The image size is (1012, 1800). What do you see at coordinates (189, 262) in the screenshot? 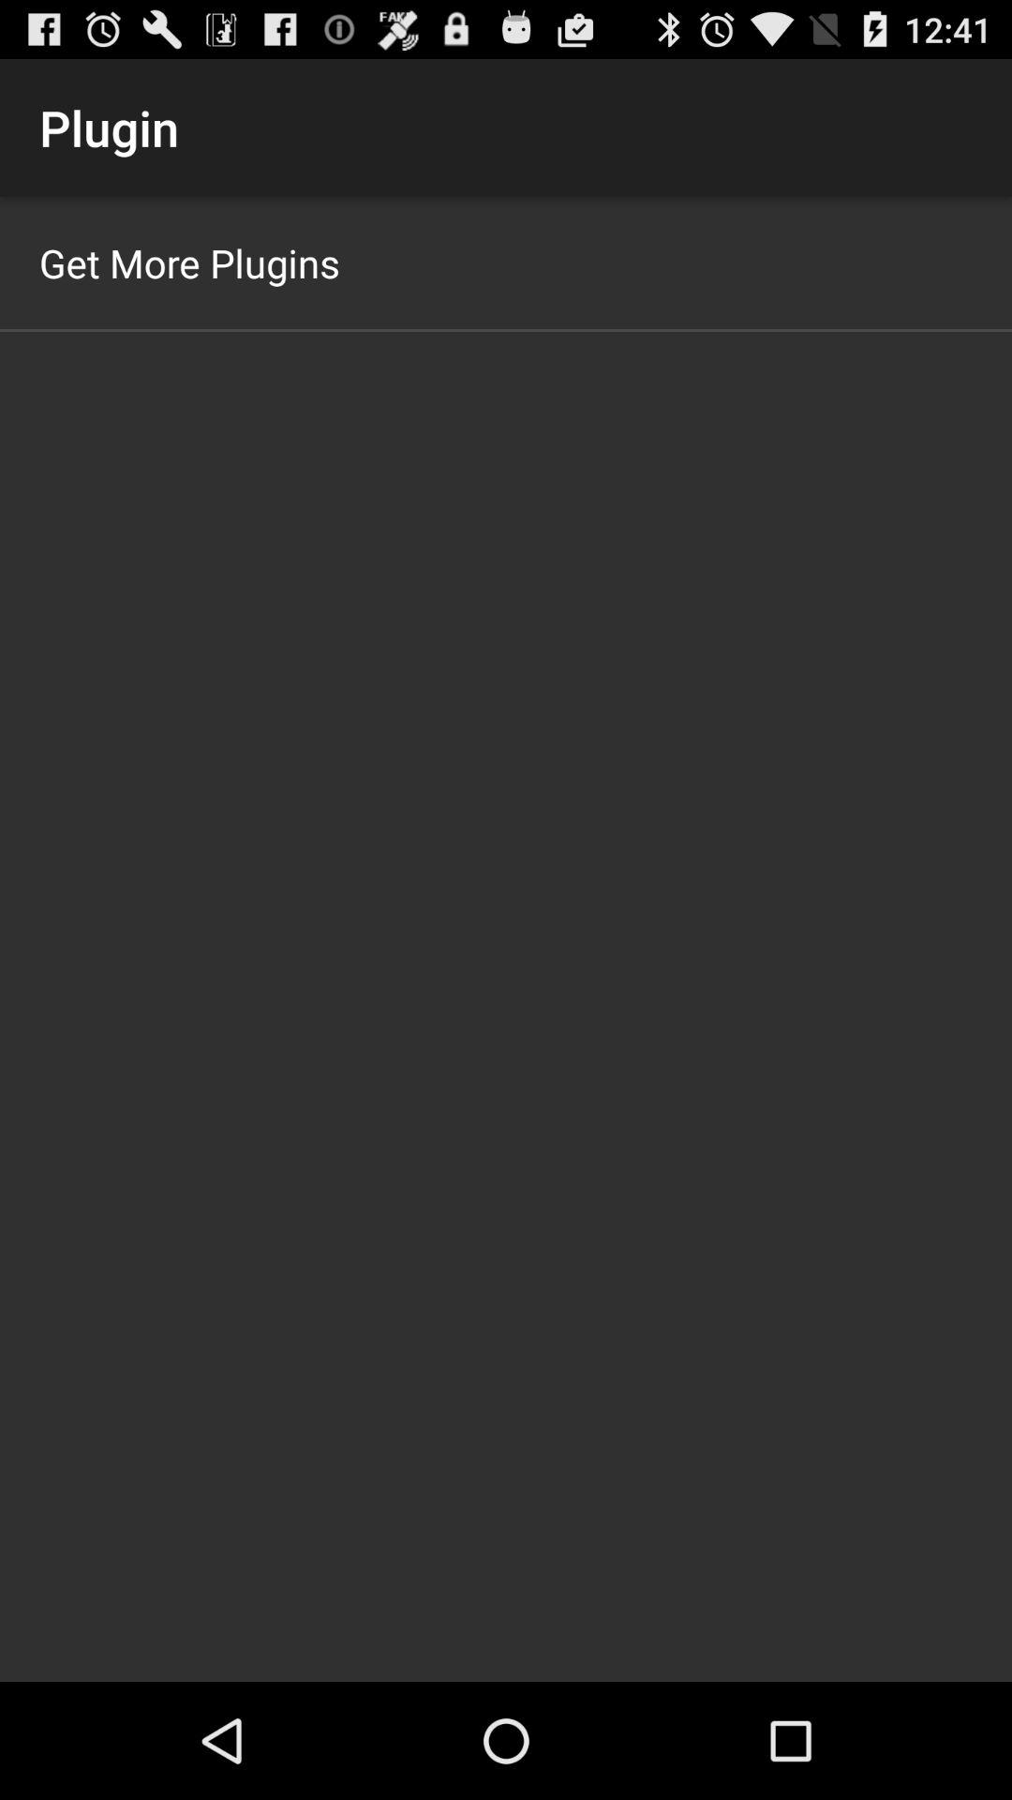
I see `press get more plugins item` at bounding box center [189, 262].